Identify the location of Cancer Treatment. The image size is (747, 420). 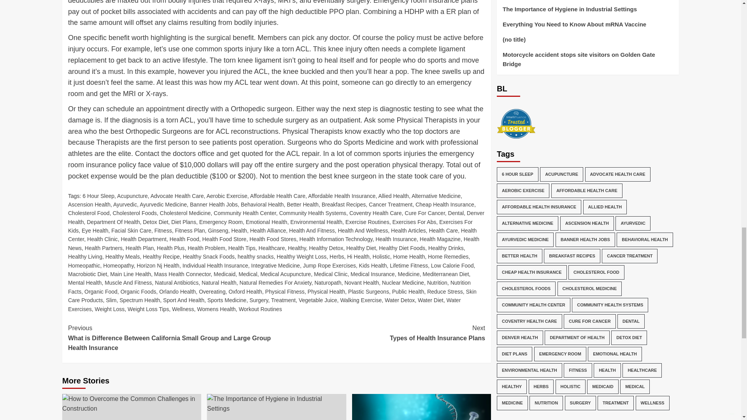
(391, 205).